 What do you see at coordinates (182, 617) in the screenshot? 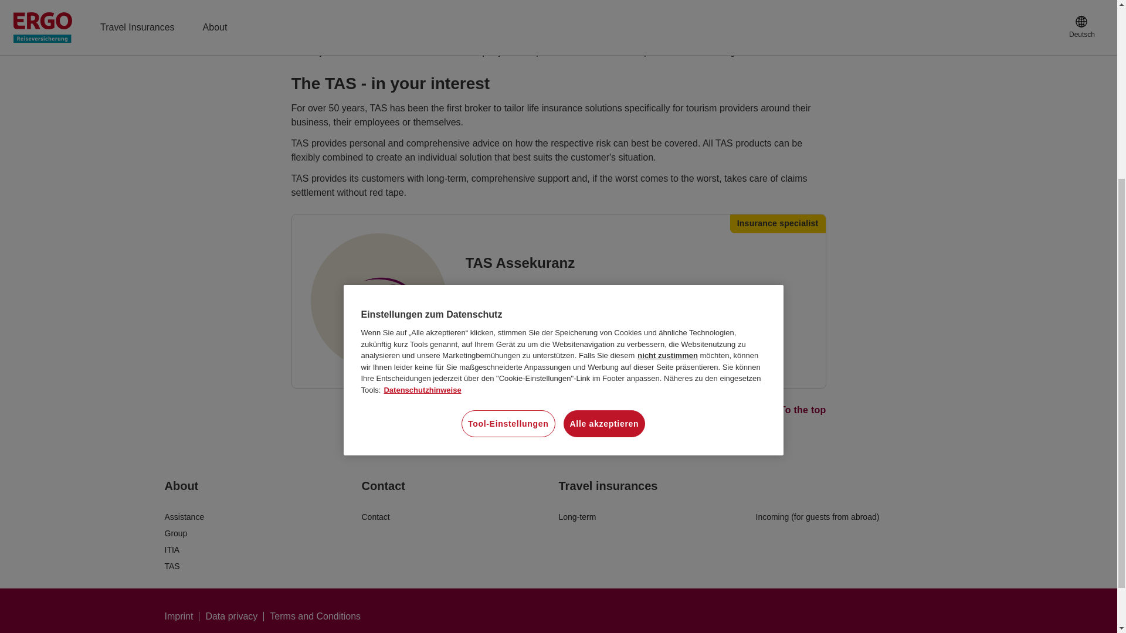
I see `Imprint` at bounding box center [182, 617].